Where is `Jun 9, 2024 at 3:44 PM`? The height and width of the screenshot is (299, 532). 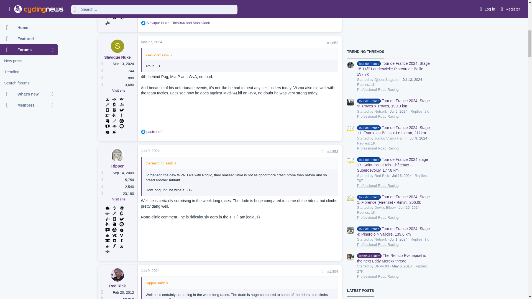 Jun 9, 2024 at 3:44 PM is located at coordinates (150, 151).